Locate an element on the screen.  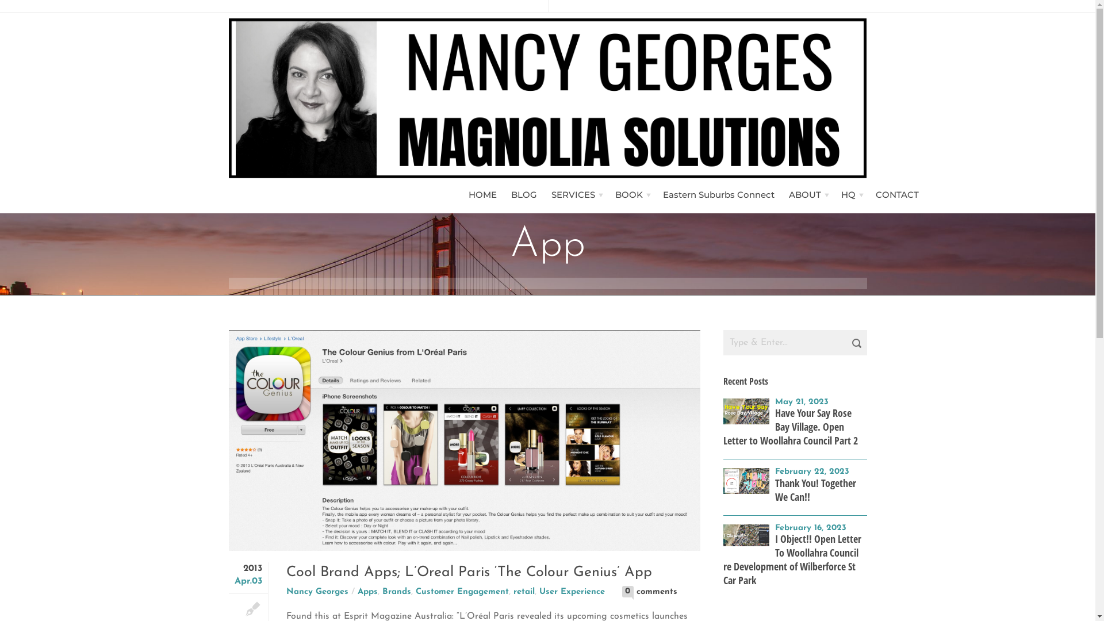
Apr.03 is located at coordinates (248, 581).